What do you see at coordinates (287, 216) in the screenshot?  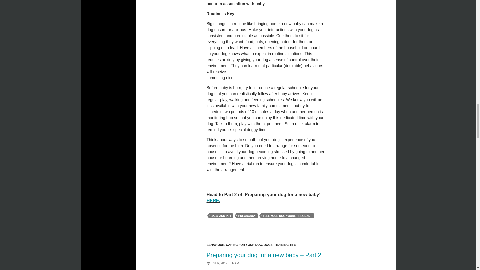 I see `TELL YOUR DOG YOURE PREGNANT` at bounding box center [287, 216].